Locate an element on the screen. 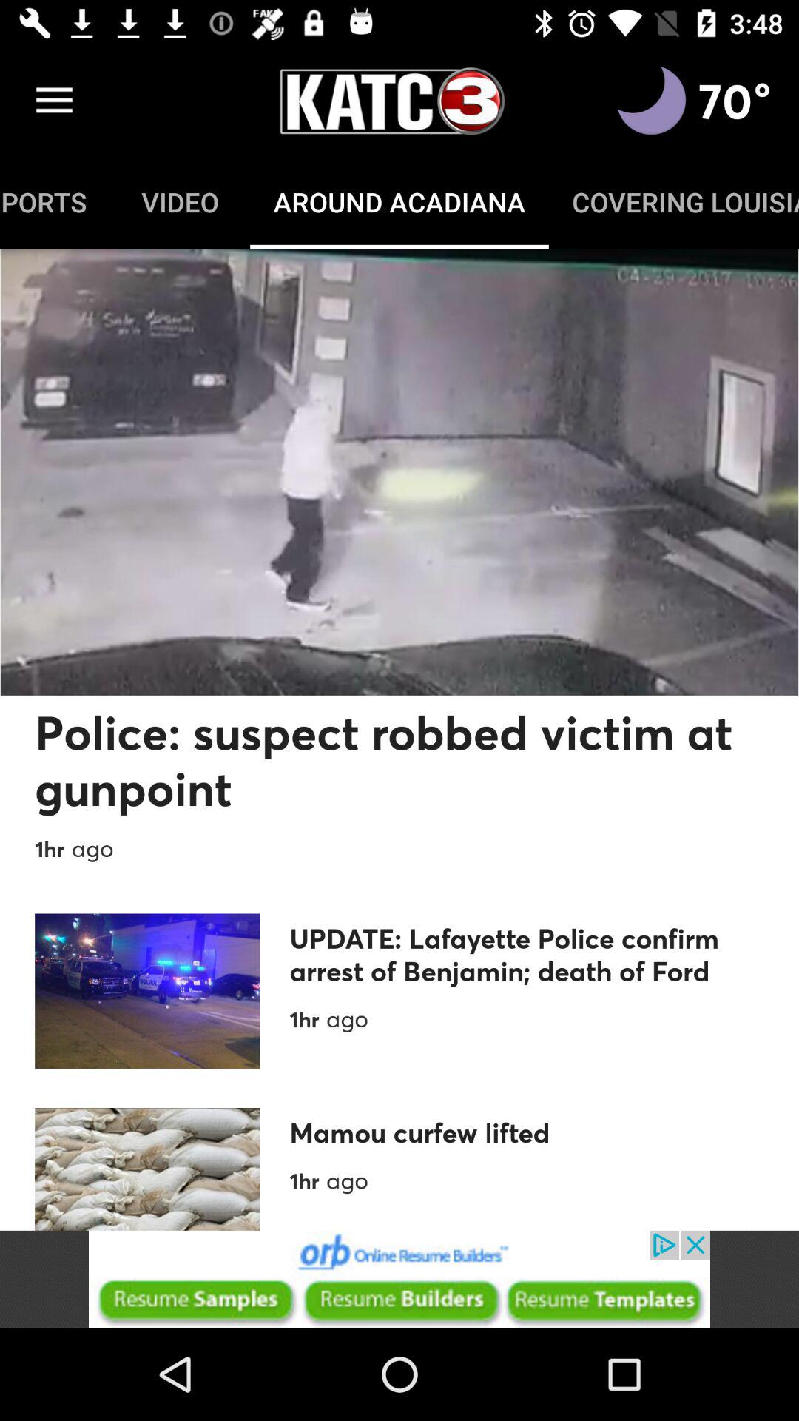 This screenshot has height=1421, width=799. go to the advertised site is located at coordinates (399, 1279).